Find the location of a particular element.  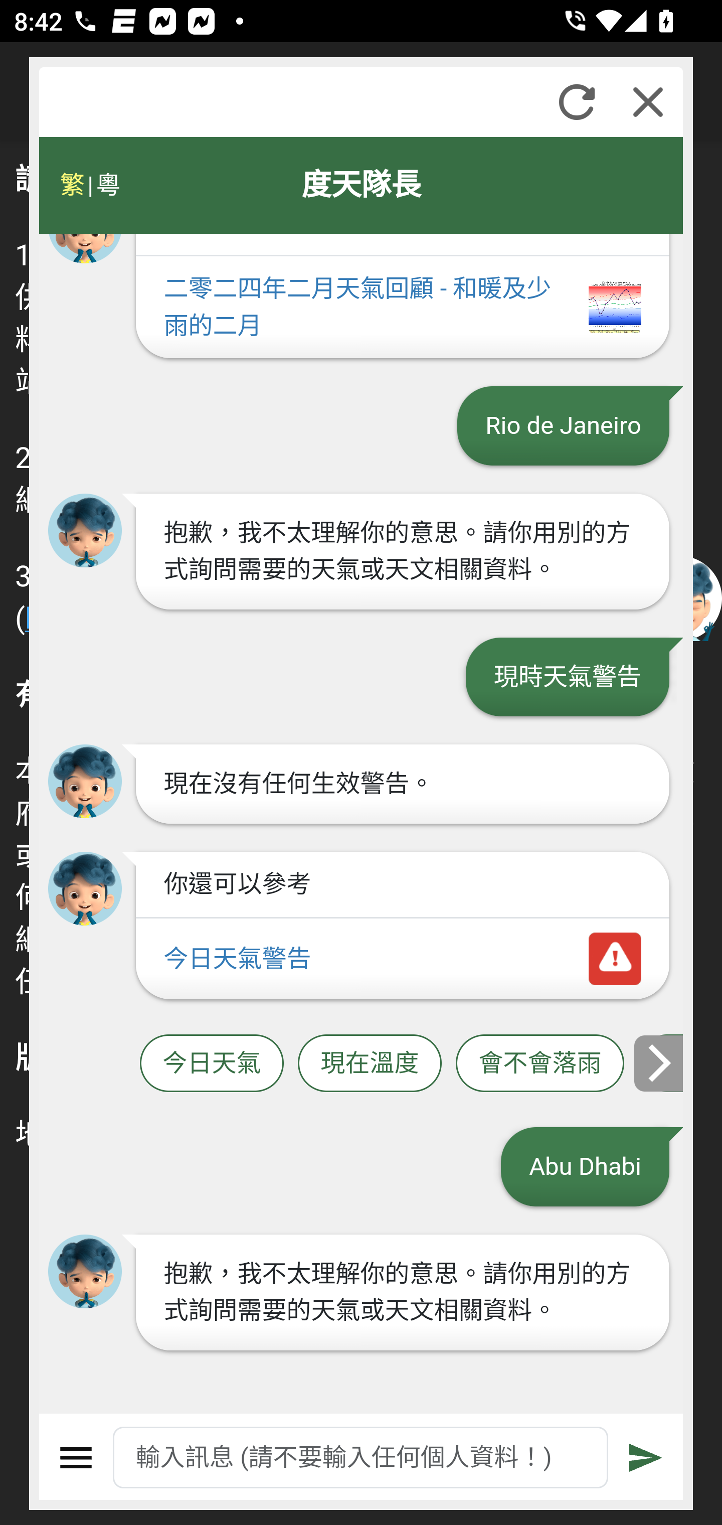

繁 is located at coordinates (72, 185).